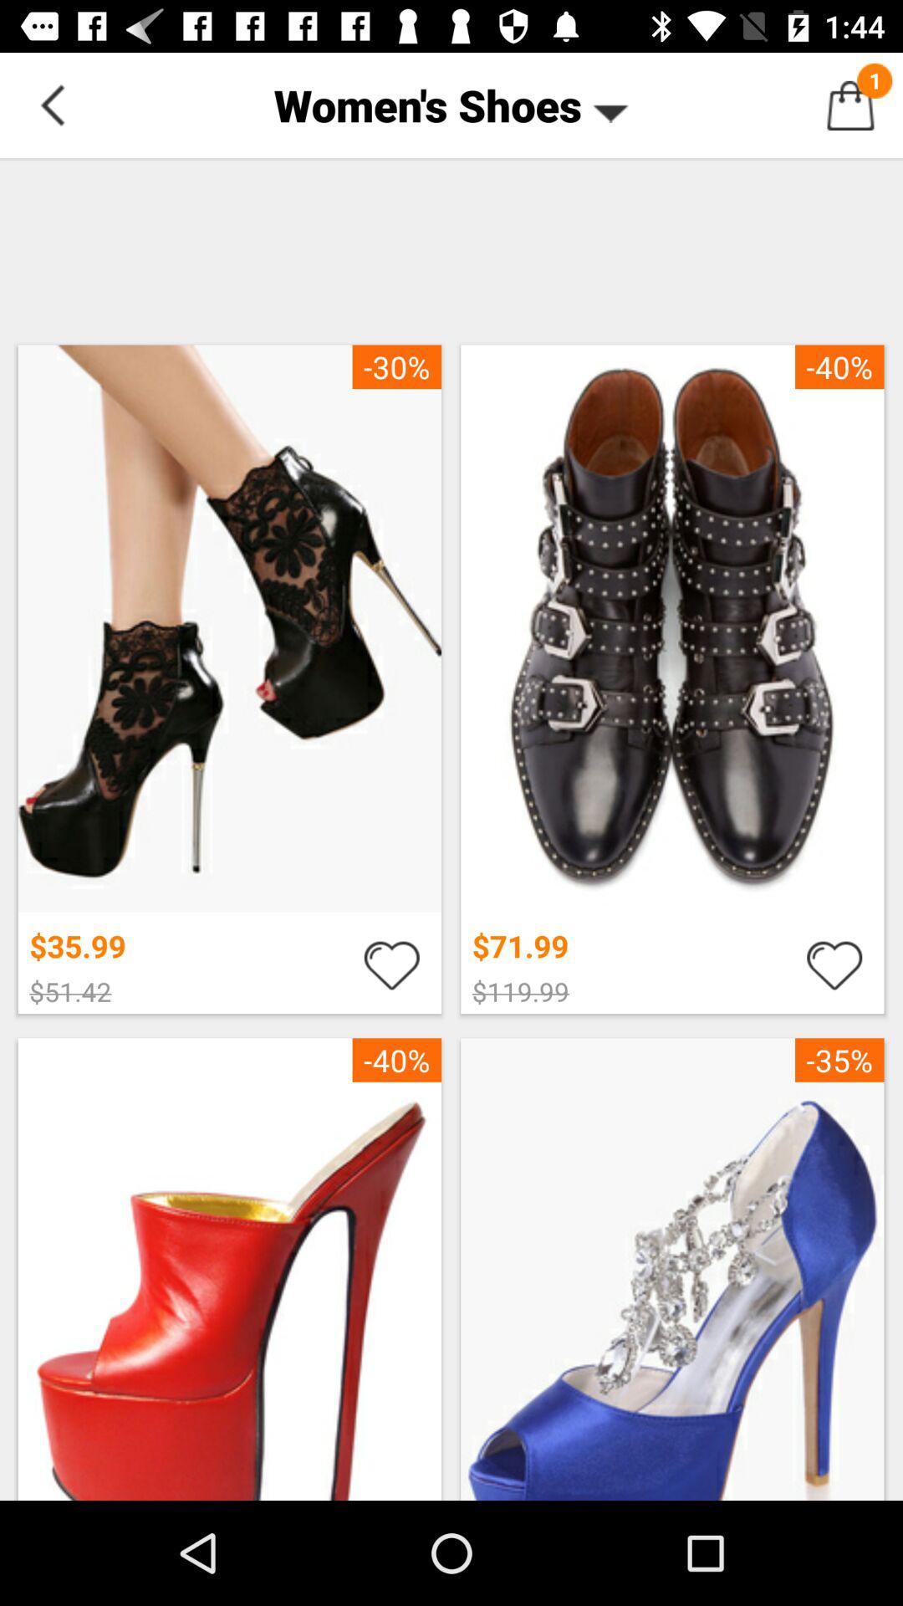  I want to click on click on third option, so click(230, 1265).